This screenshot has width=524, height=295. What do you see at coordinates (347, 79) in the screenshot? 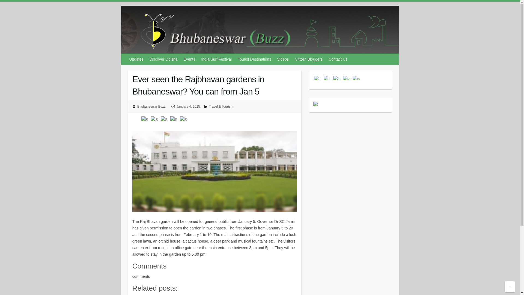
I see `Pinterest` at bounding box center [347, 79].